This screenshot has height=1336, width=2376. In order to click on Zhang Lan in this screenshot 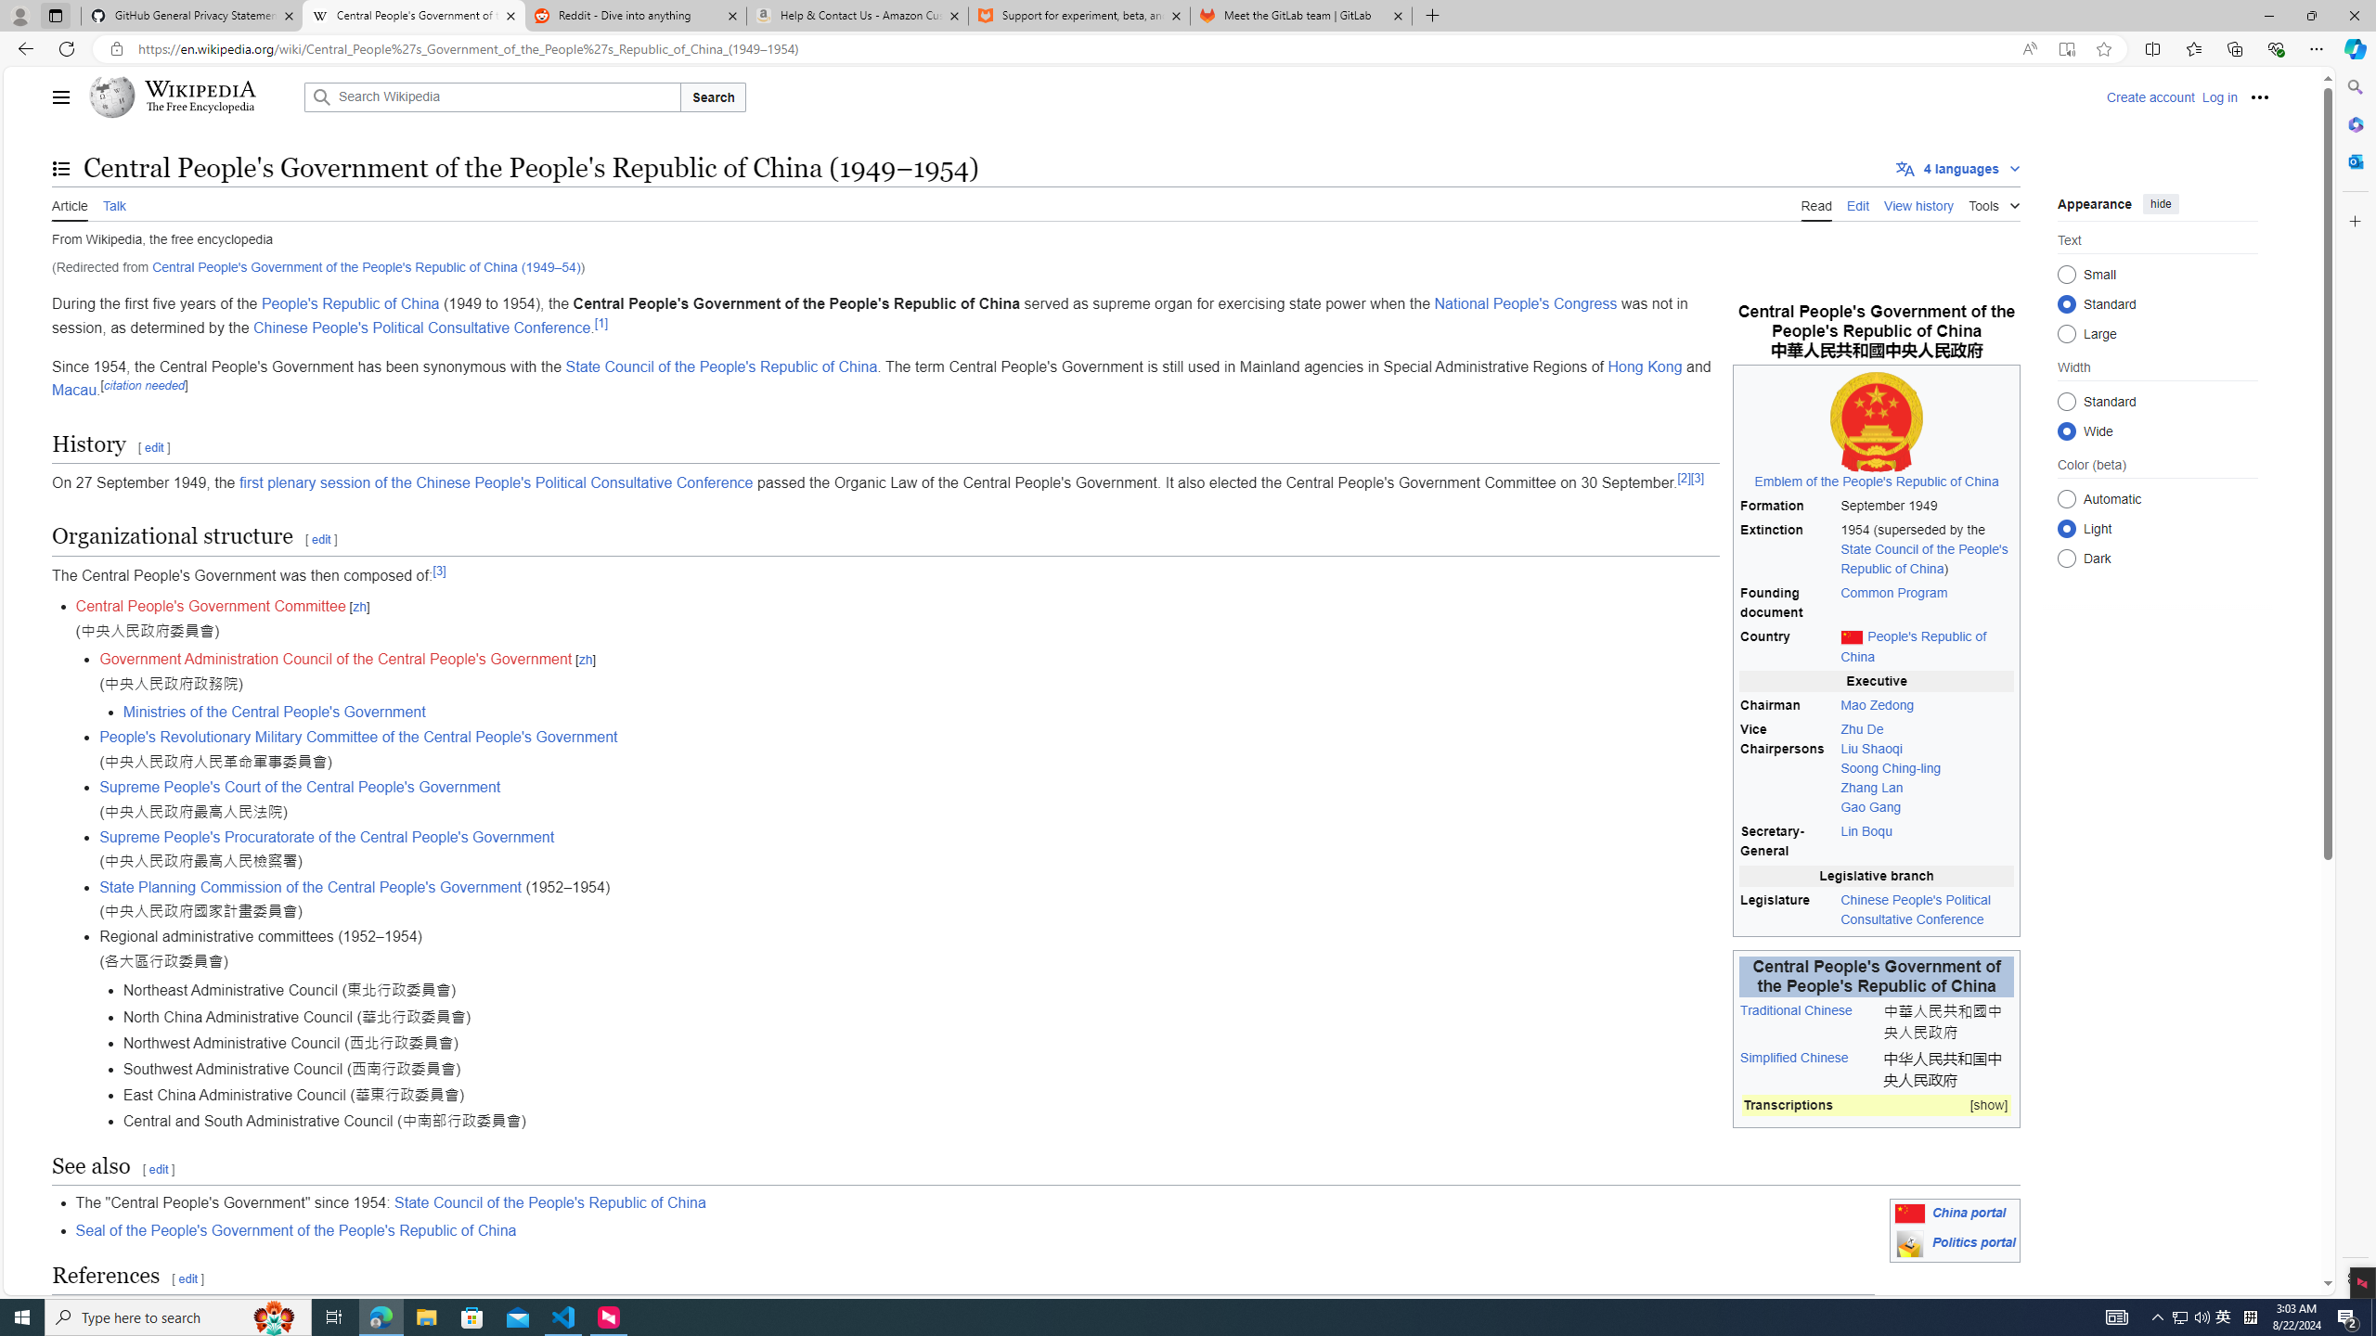, I will do `click(1872, 788)`.